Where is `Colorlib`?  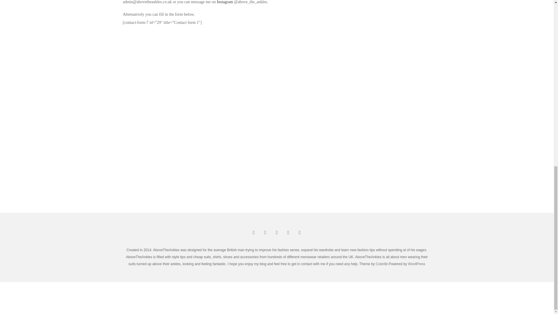
Colorlib is located at coordinates (382, 264).